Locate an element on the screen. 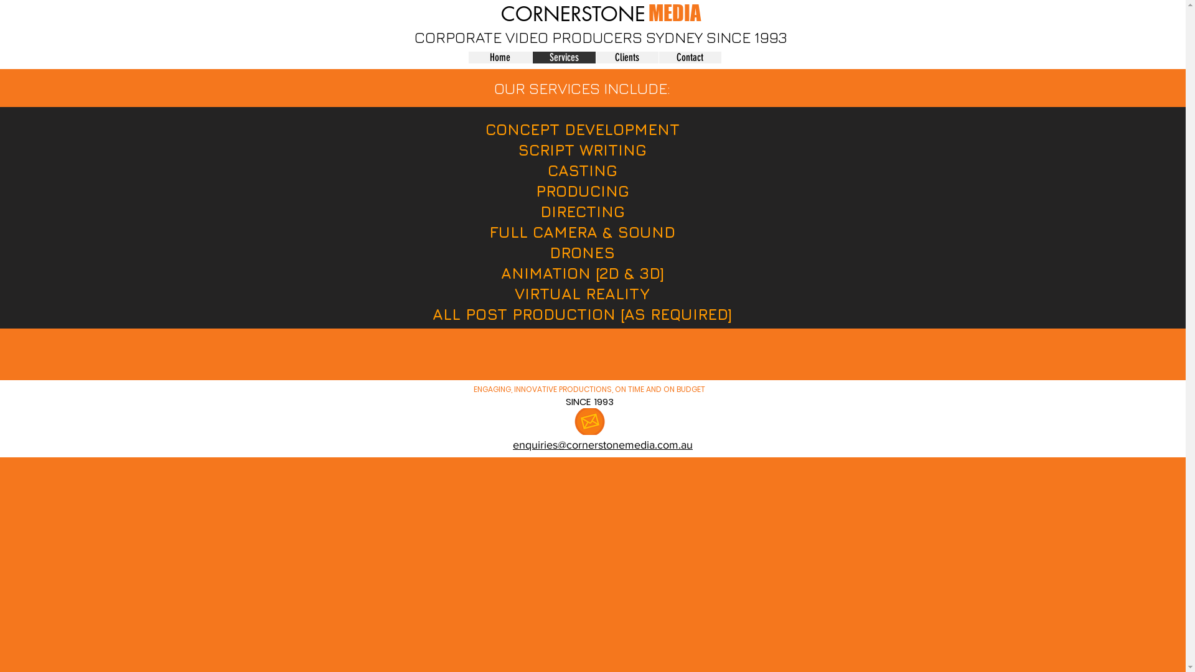 The height and width of the screenshot is (672, 1195). CORNERSTONE is located at coordinates (573, 16).